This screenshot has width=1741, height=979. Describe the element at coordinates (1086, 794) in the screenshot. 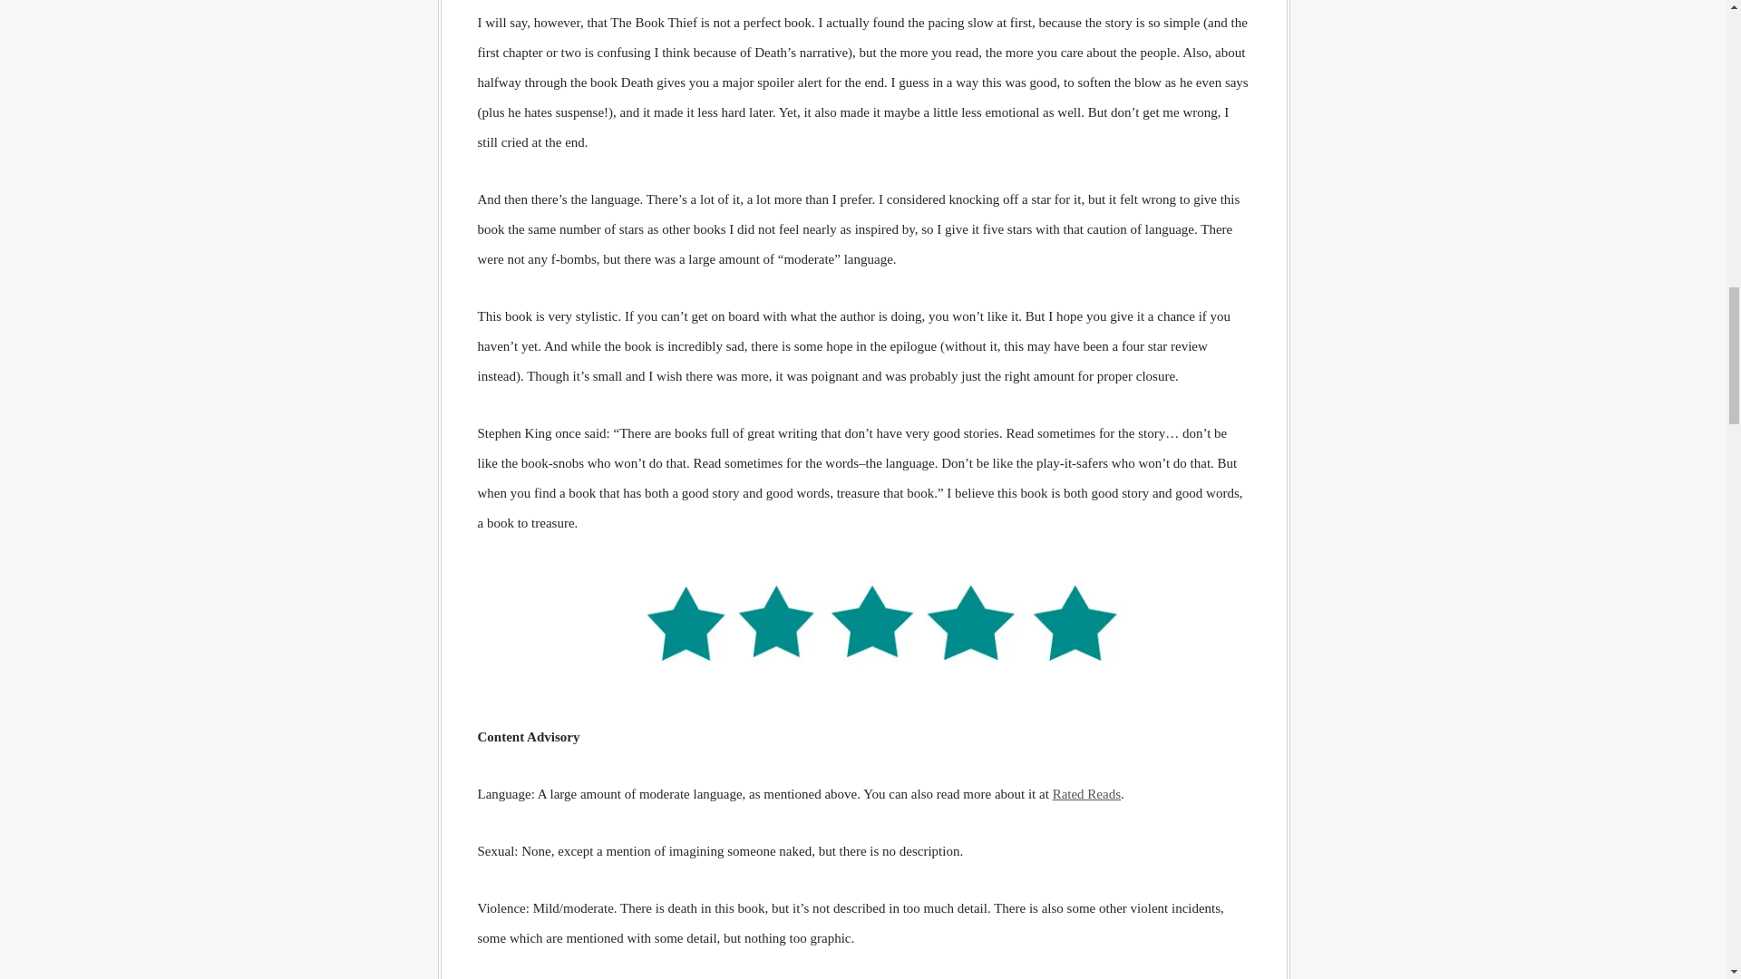

I see `Rated Reads` at that location.